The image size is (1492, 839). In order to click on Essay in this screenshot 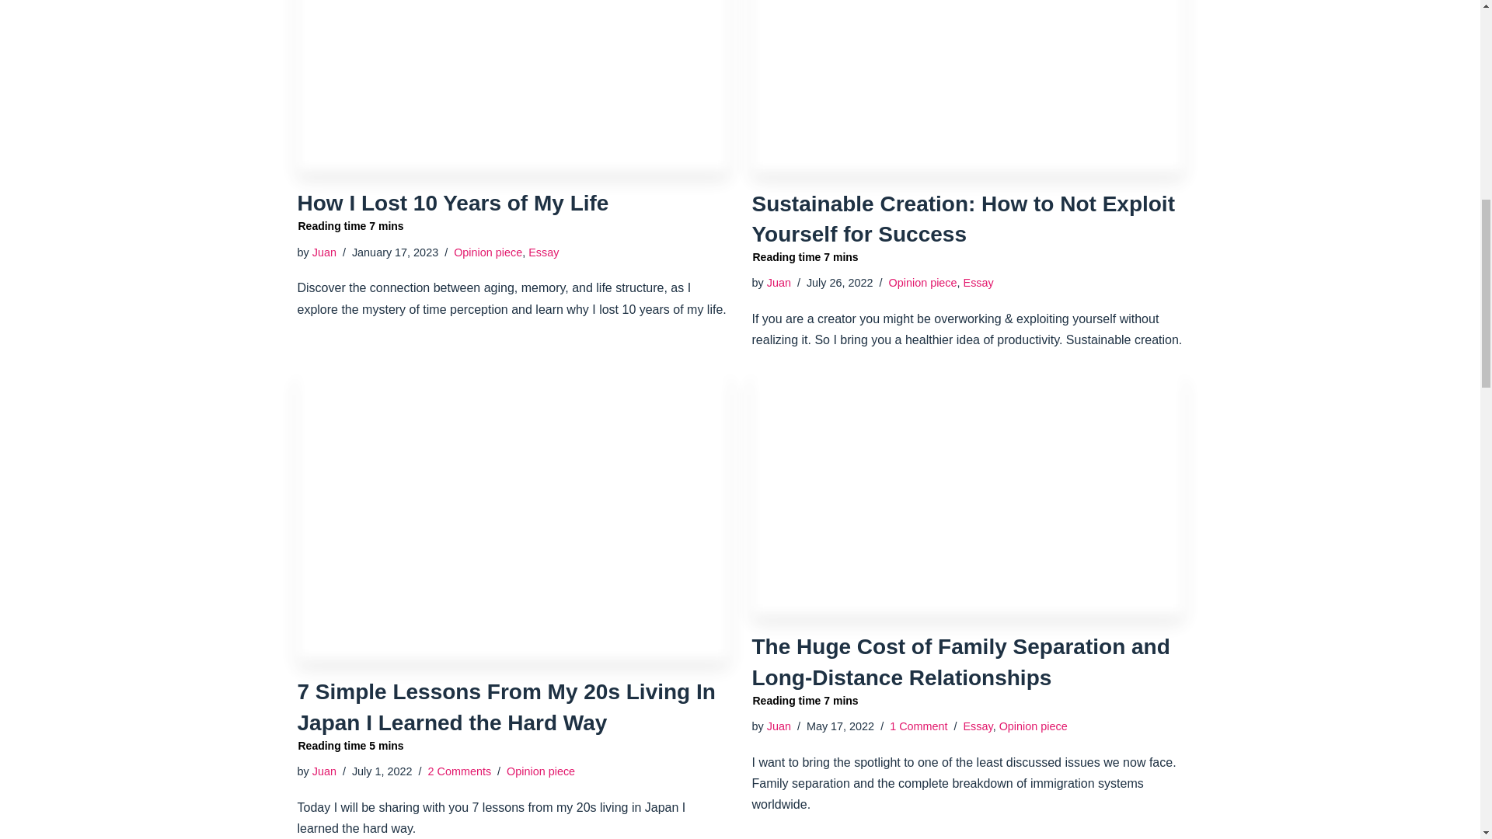, I will do `click(324, 771)`.